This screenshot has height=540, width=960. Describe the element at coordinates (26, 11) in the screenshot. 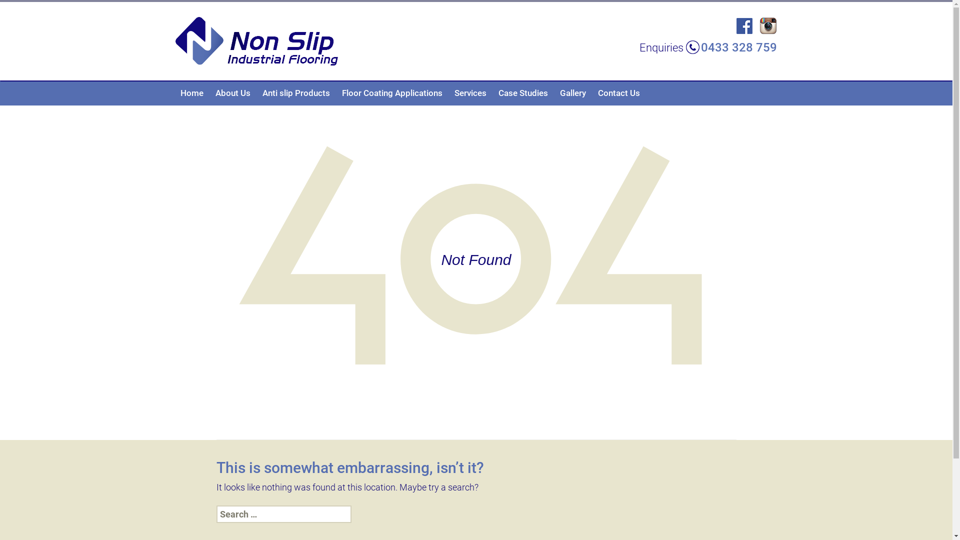

I see `Search` at that location.